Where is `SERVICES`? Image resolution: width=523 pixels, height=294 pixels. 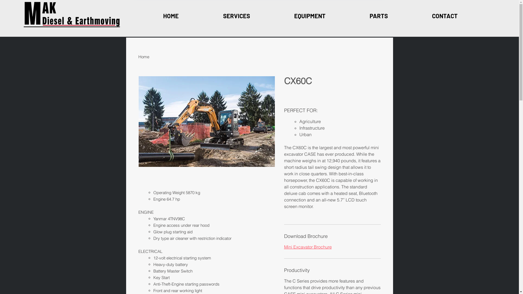 SERVICES is located at coordinates (236, 16).